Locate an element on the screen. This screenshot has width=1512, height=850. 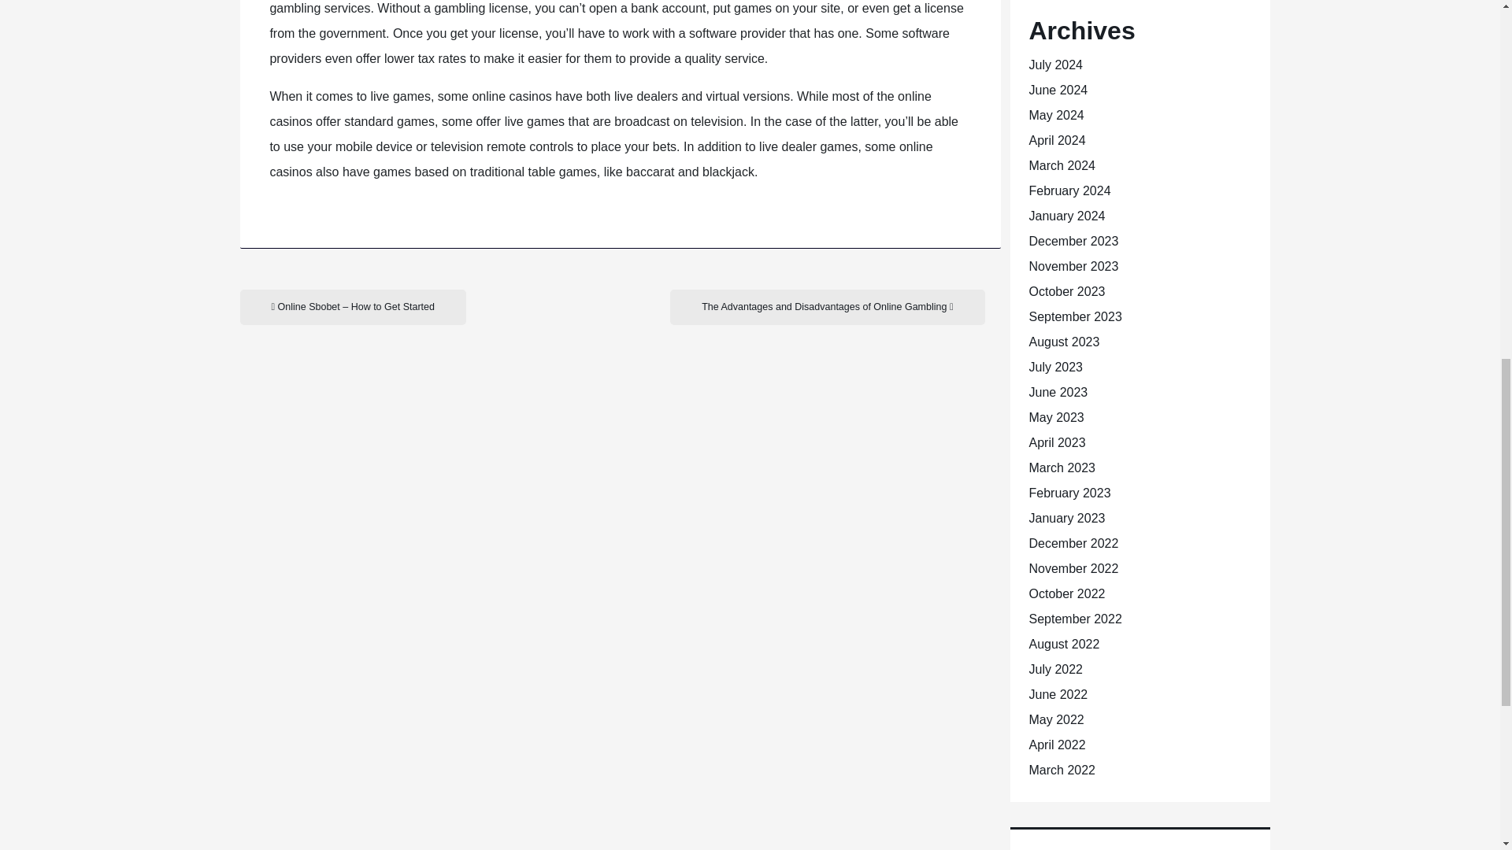
November 2022 is located at coordinates (1073, 568).